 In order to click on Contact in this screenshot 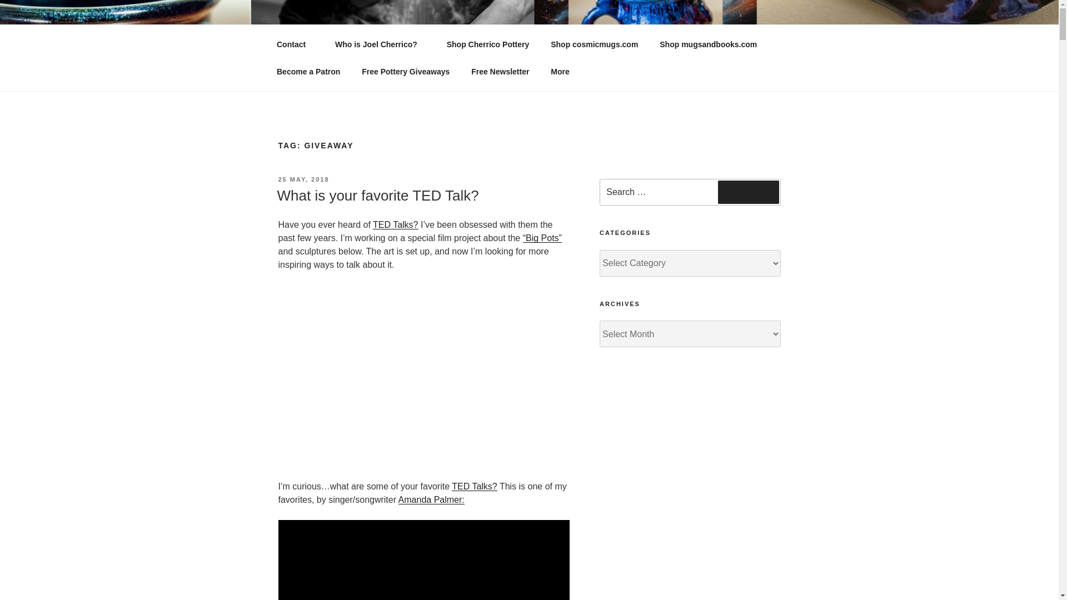, I will do `click(295, 44)`.